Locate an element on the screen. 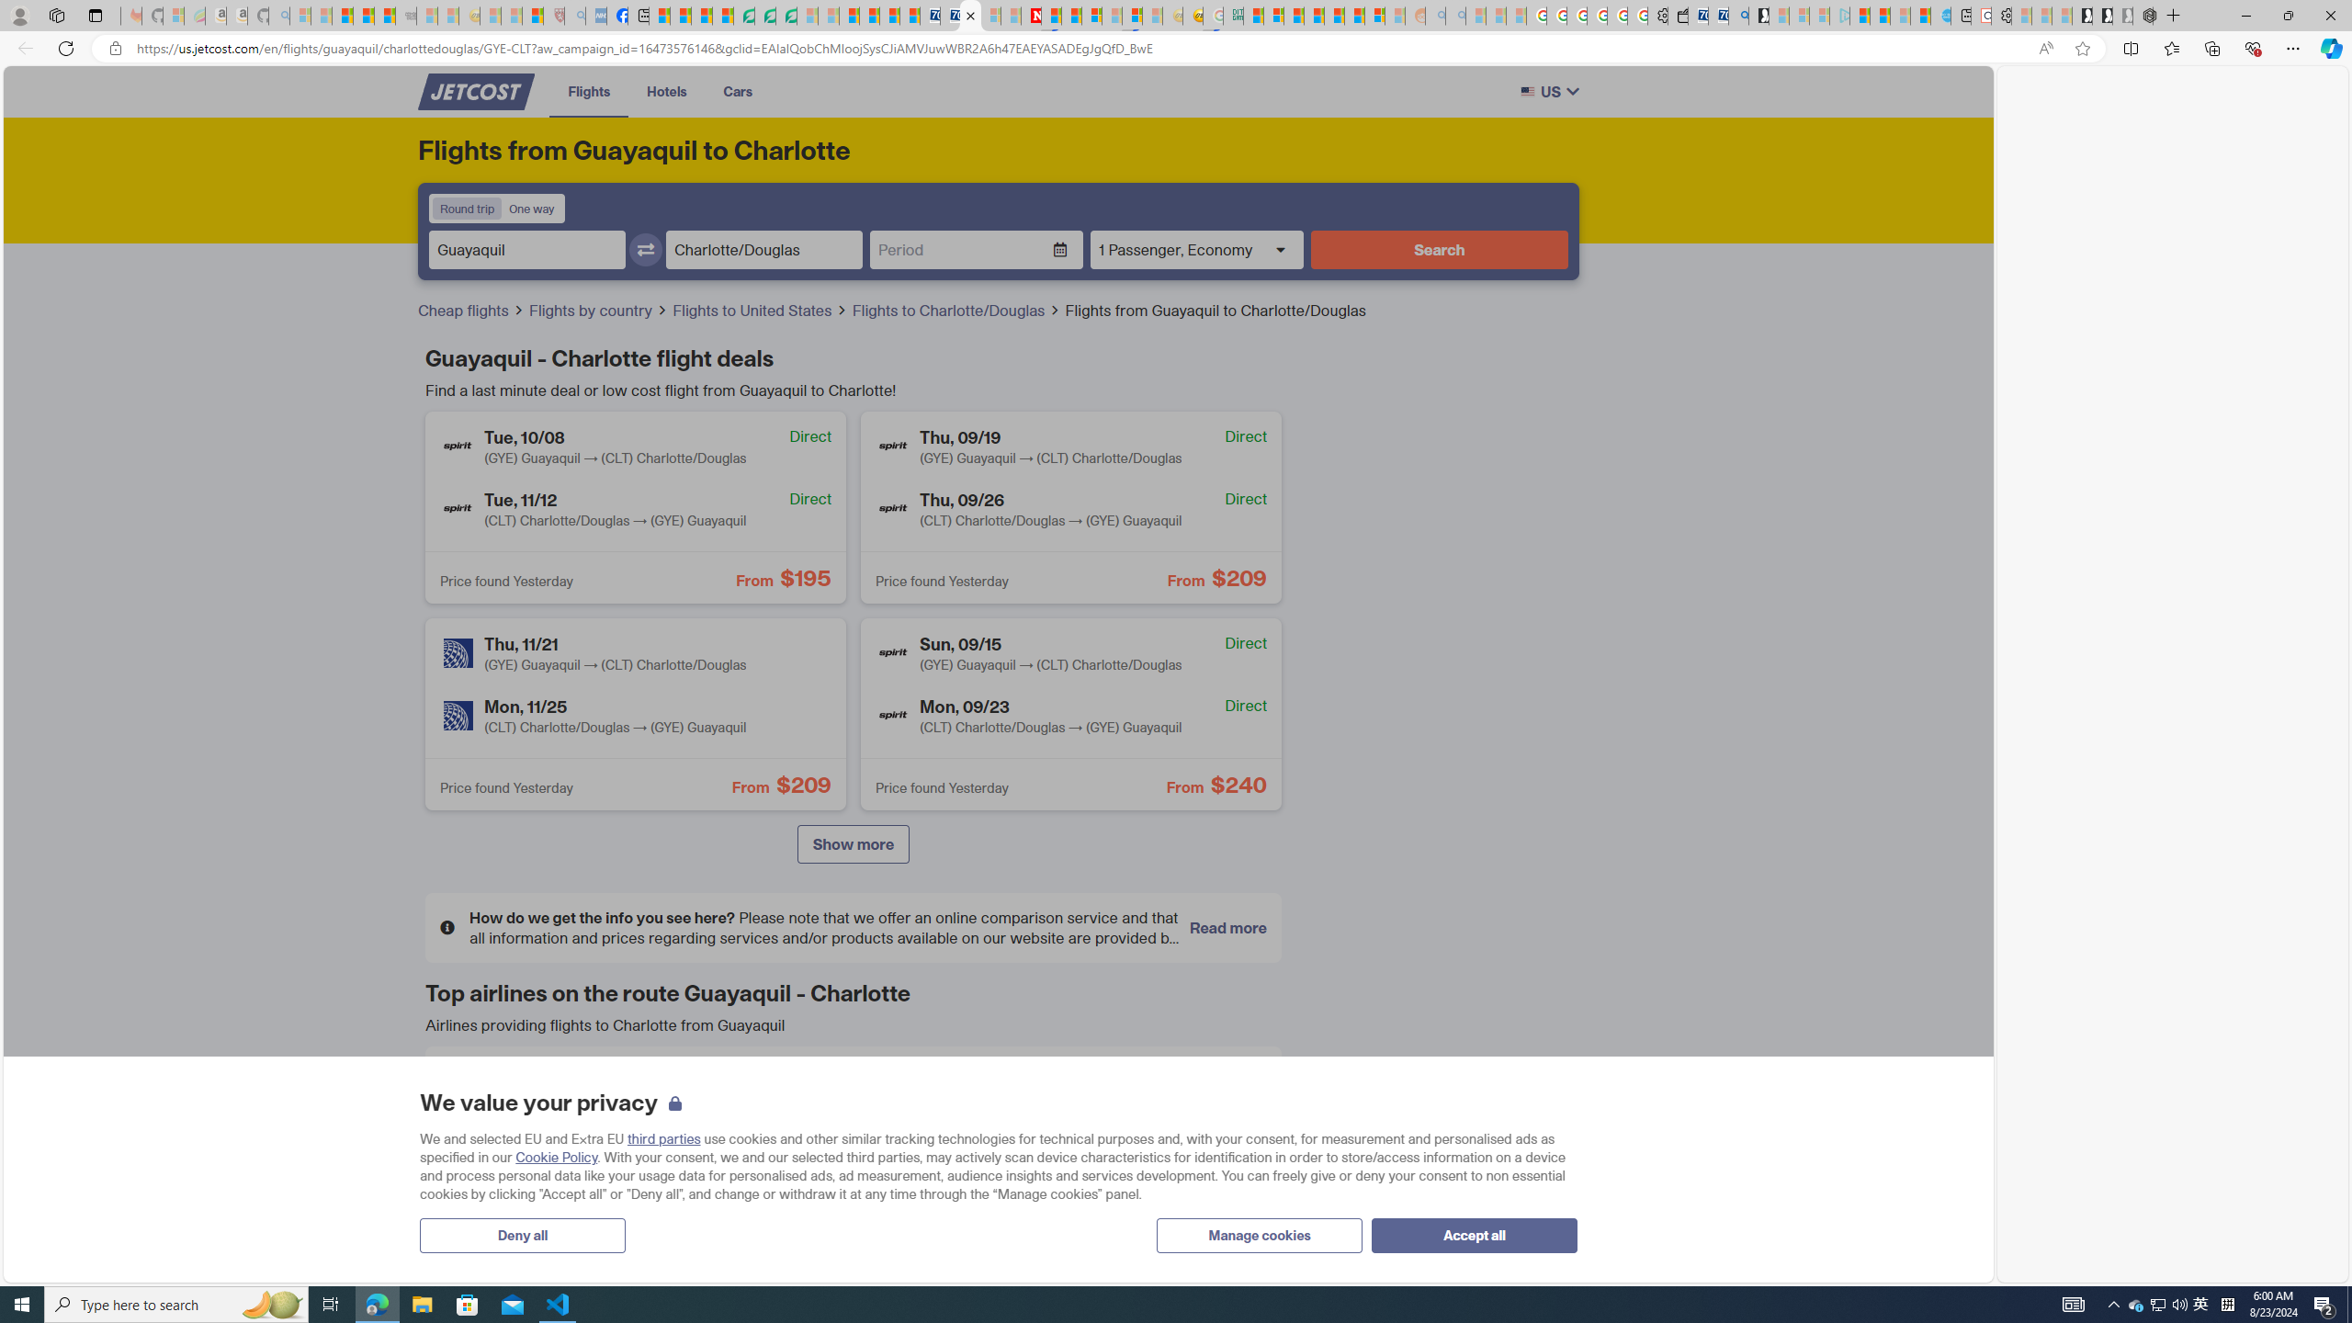  Copa Airlines is located at coordinates (1026, 1090).